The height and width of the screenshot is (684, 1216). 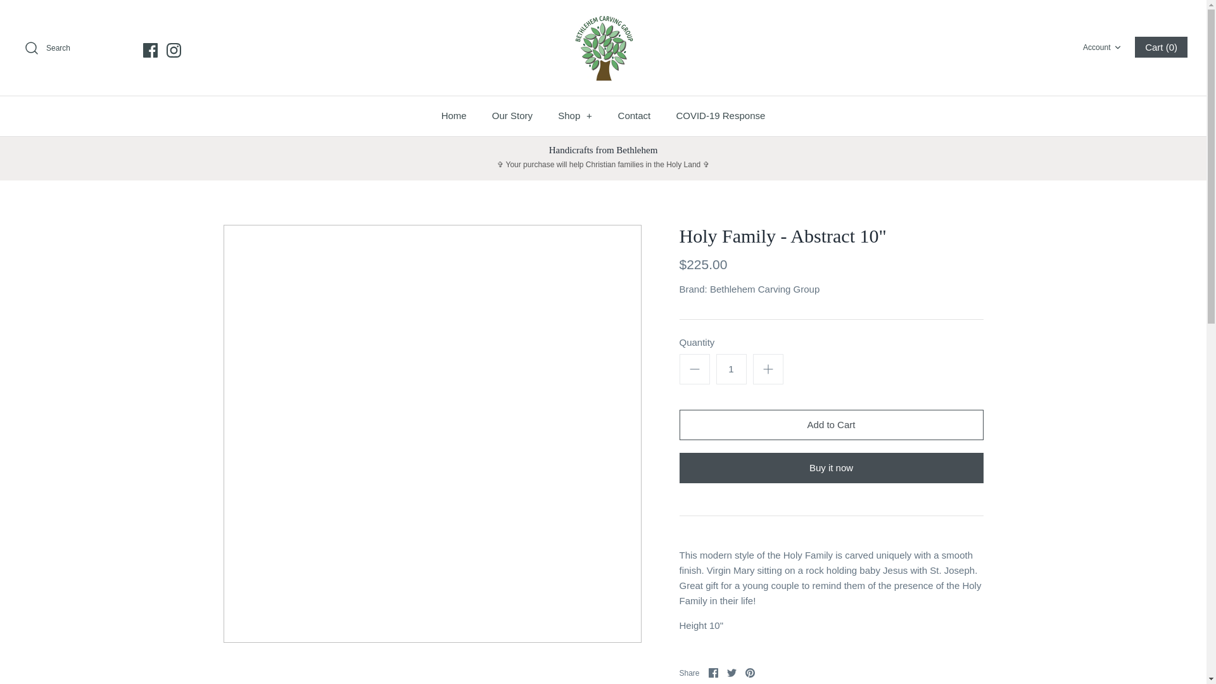 I want to click on Contact, so click(x=603, y=47).